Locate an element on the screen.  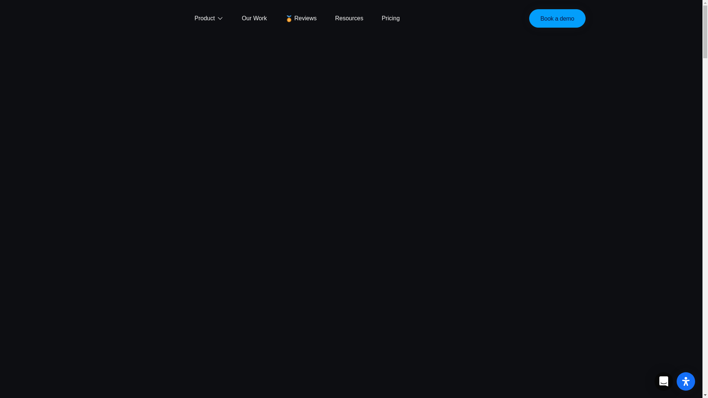
Product is located at coordinates (205, 18).